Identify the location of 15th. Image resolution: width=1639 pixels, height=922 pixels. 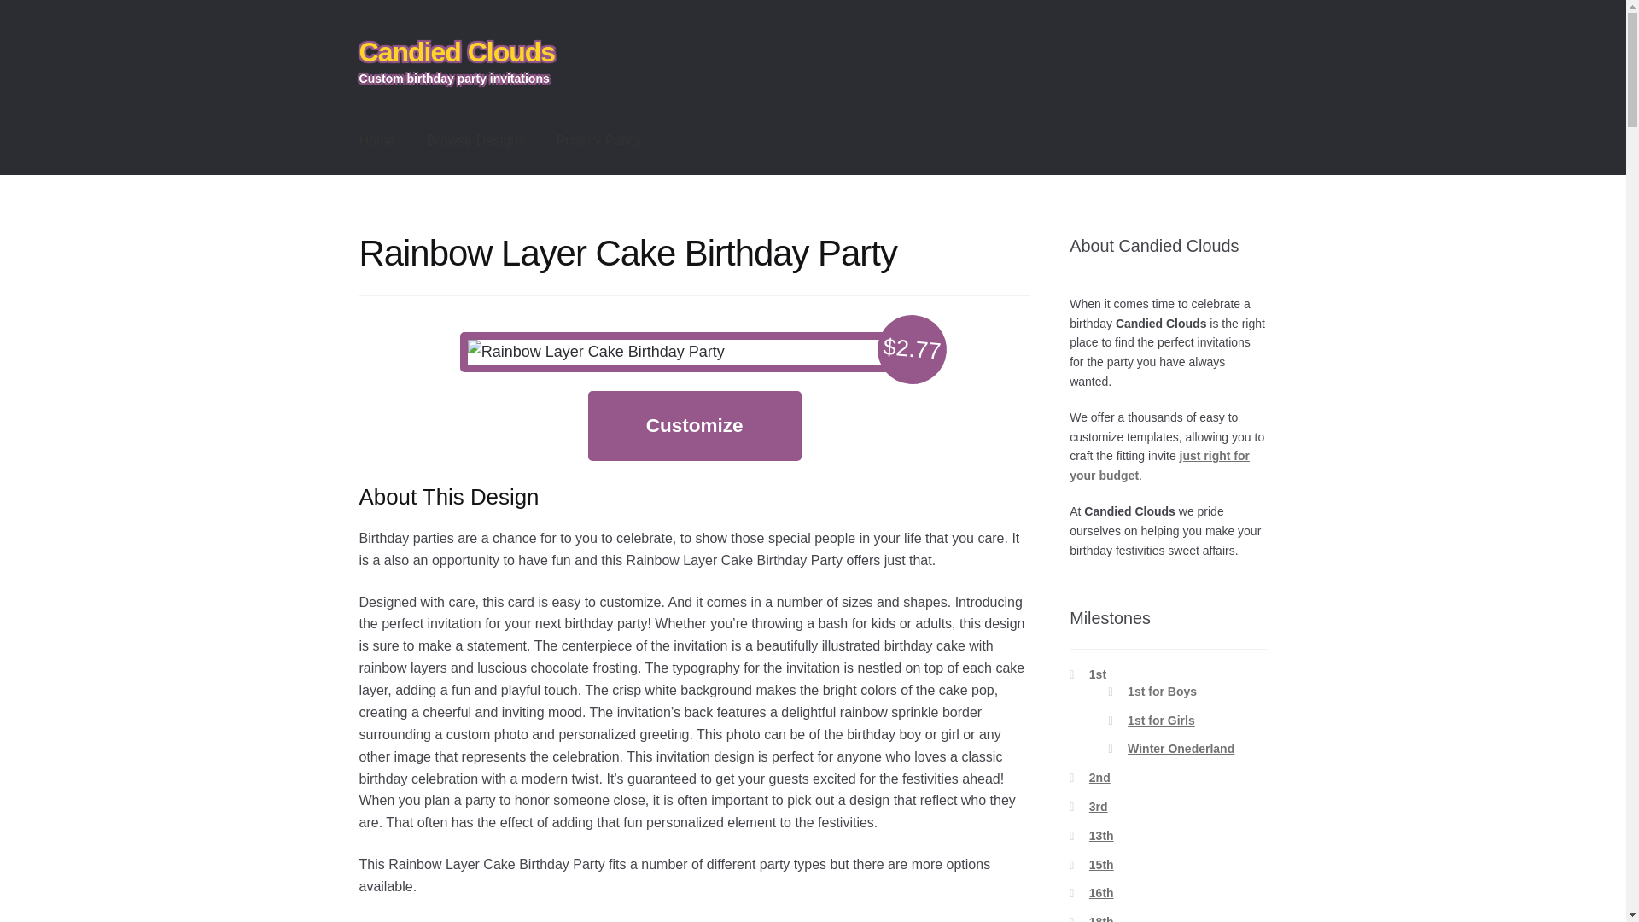
(1101, 864).